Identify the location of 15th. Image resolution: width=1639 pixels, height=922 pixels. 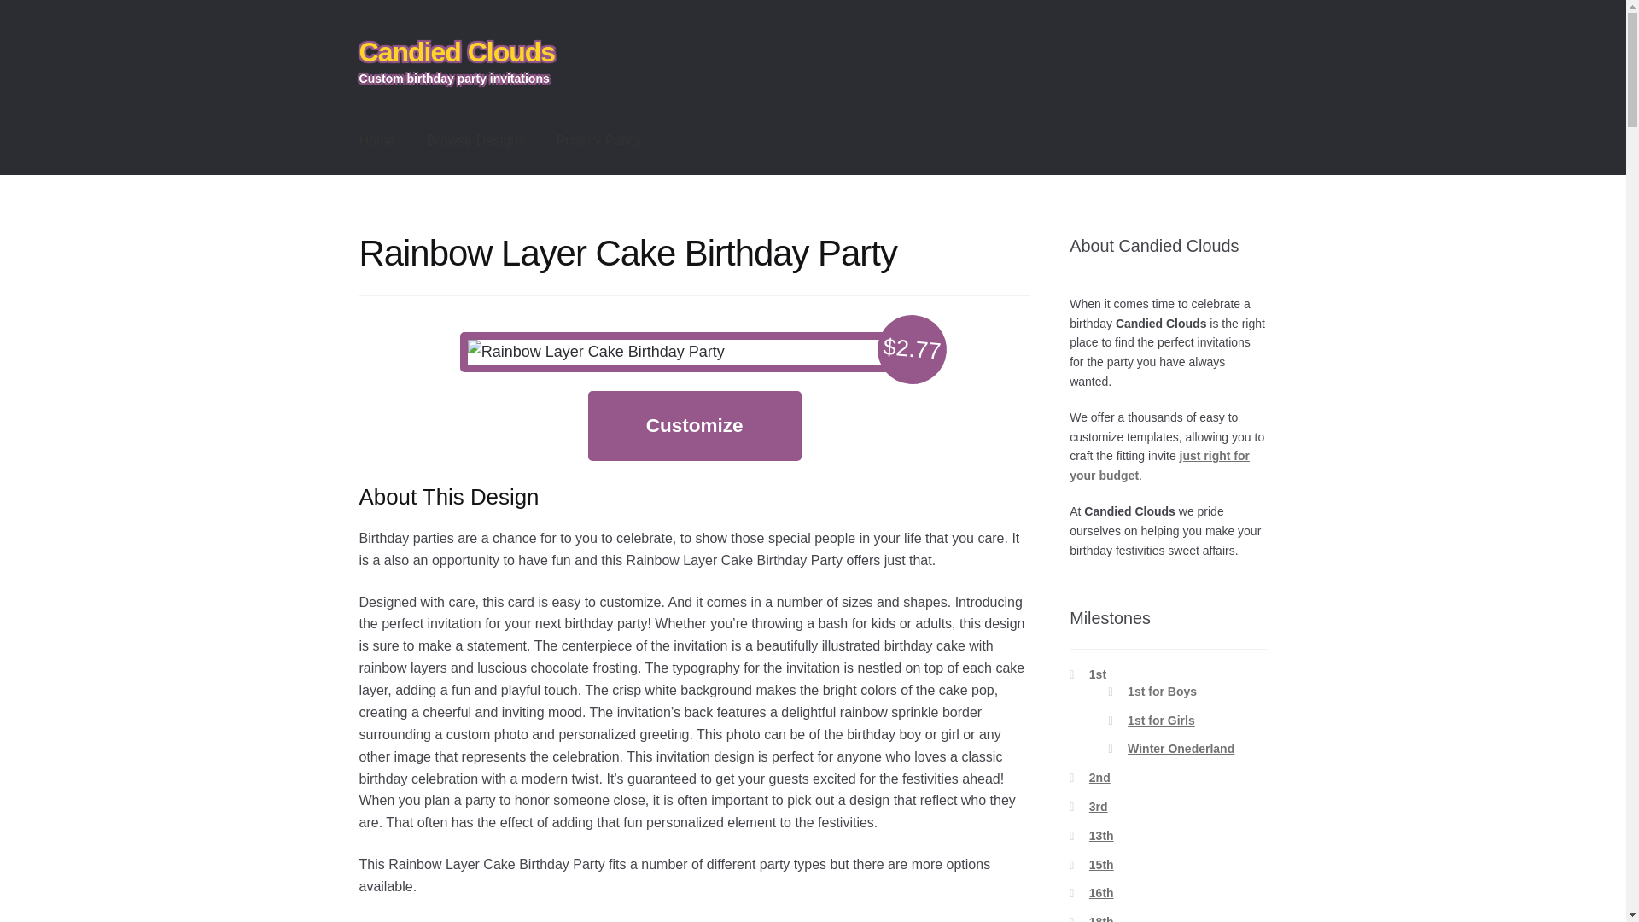
(1101, 864).